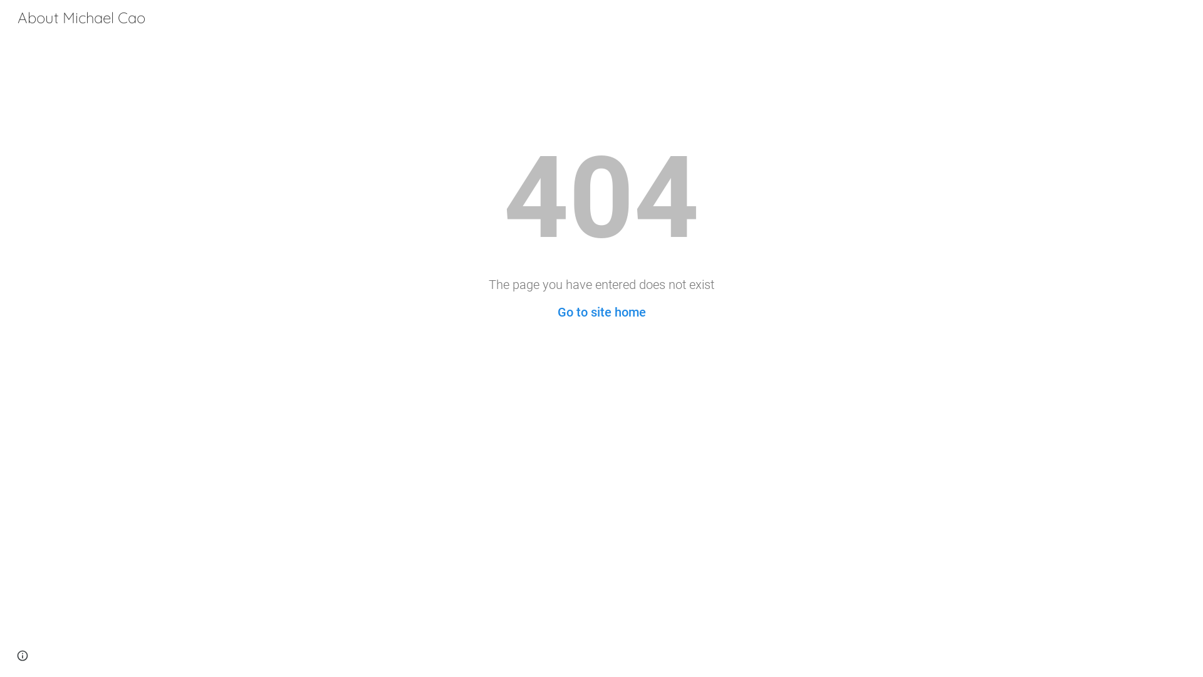 The image size is (1203, 677). Describe the element at coordinates (601, 312) in the screenshot. I see `Go to site home` at that location.